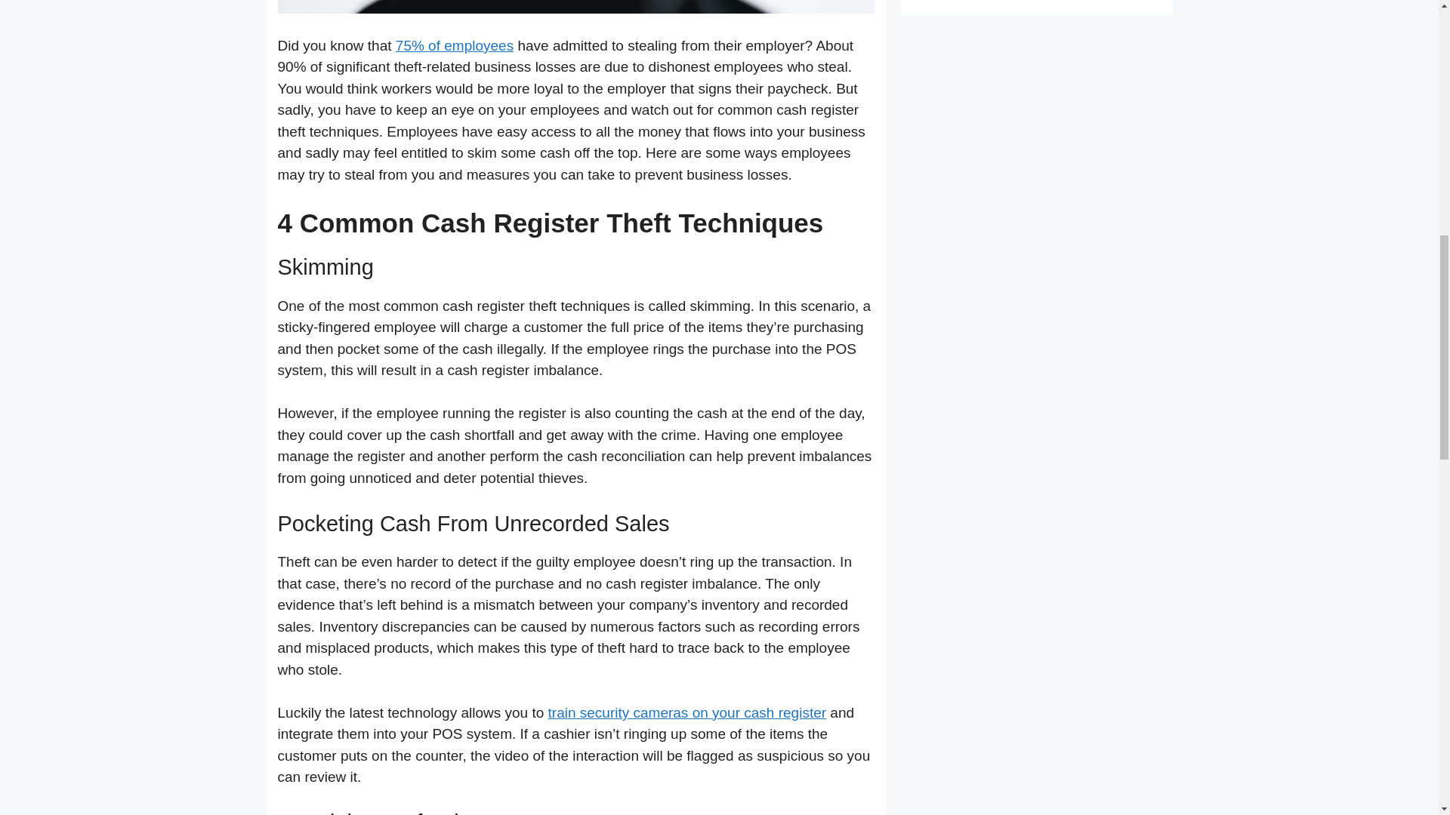  I want to click on train security cameras on your cash register, so click(687, 712).